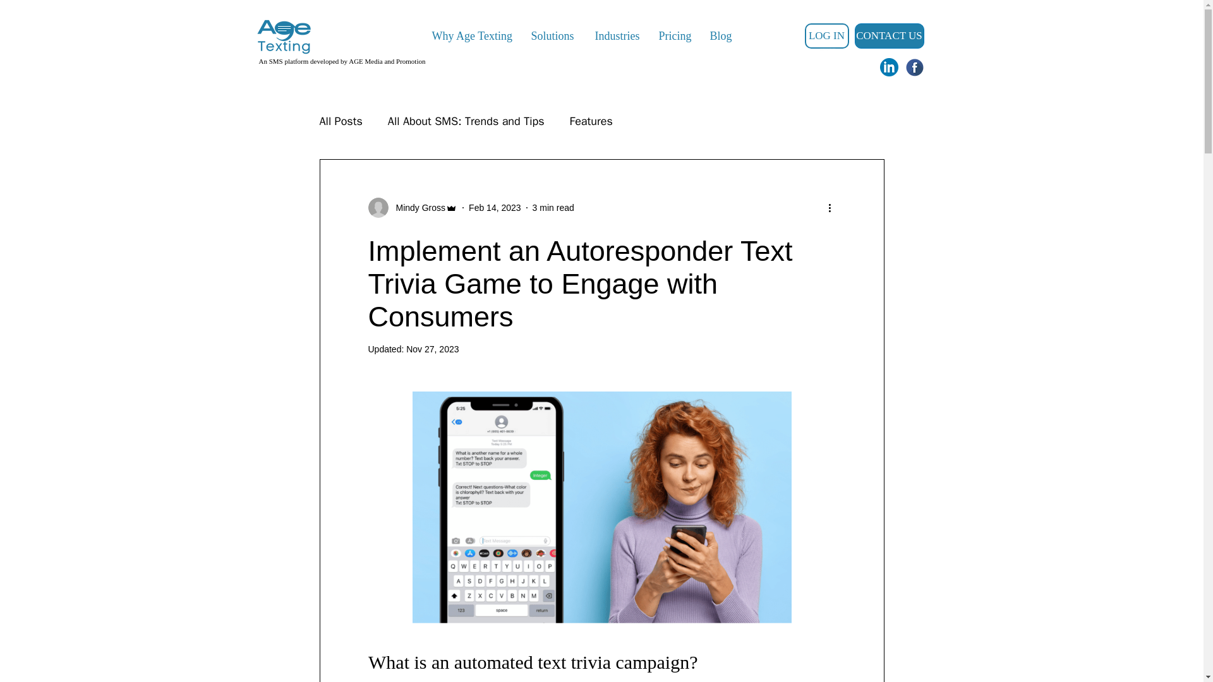 This screenshot has width=1213, height=682. What do you see at coordinates (827, 30) in the screenshot?
I see `Log into my account` at bounding box center [827, 30].